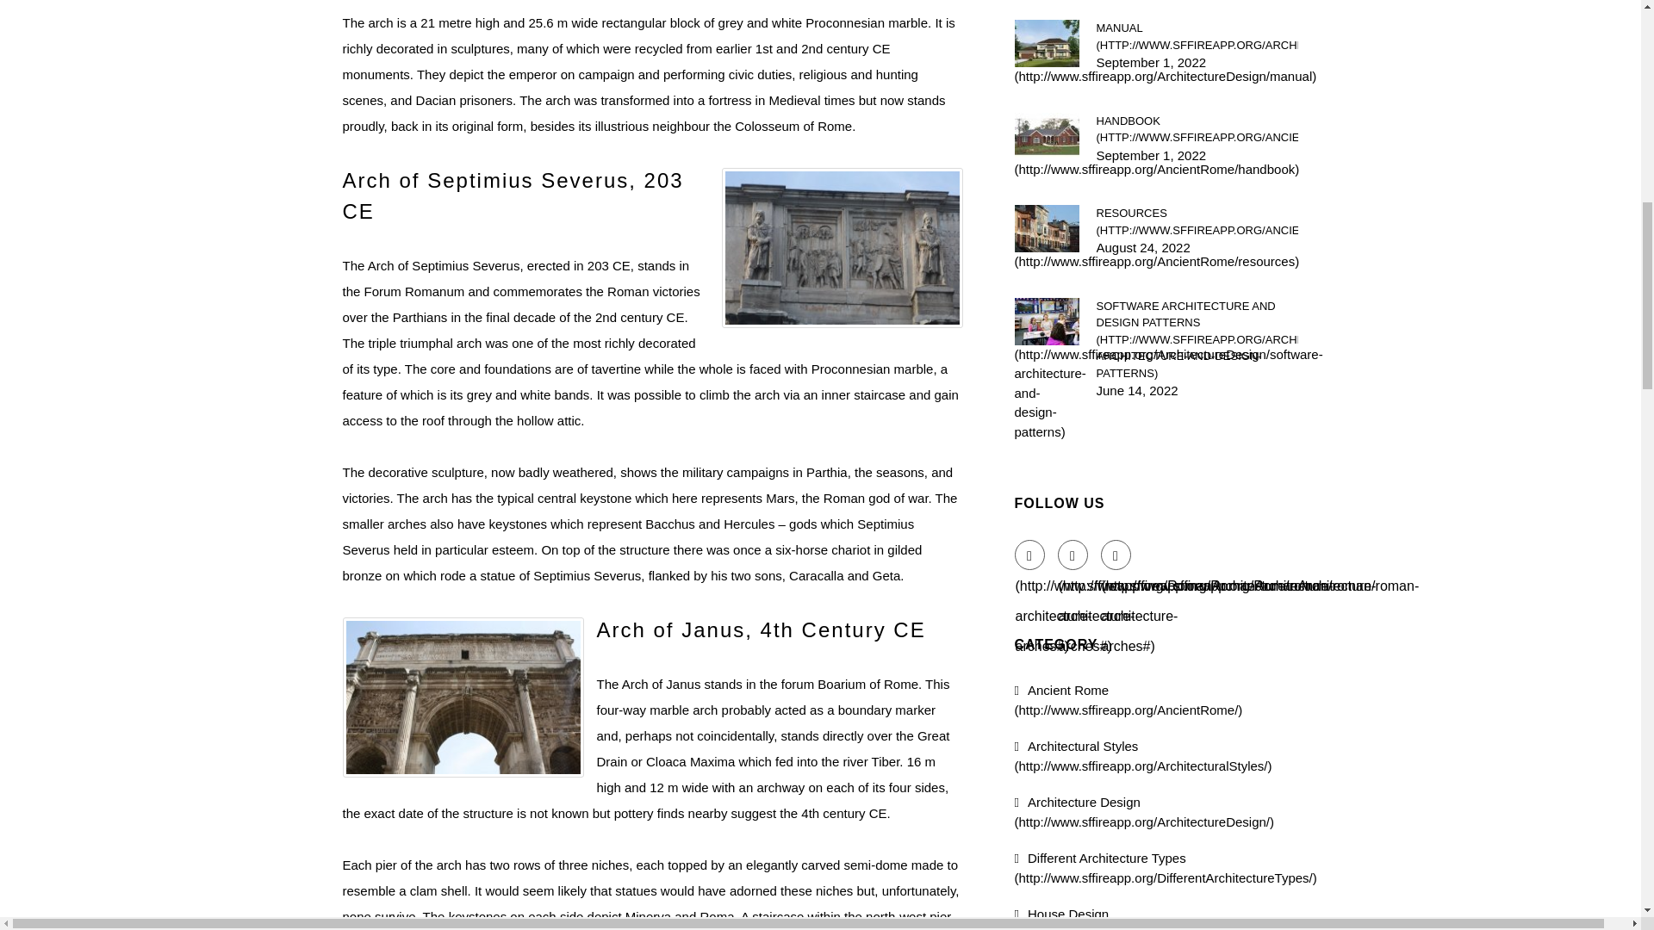  I want to click on Twitter, so click(1073, 555).